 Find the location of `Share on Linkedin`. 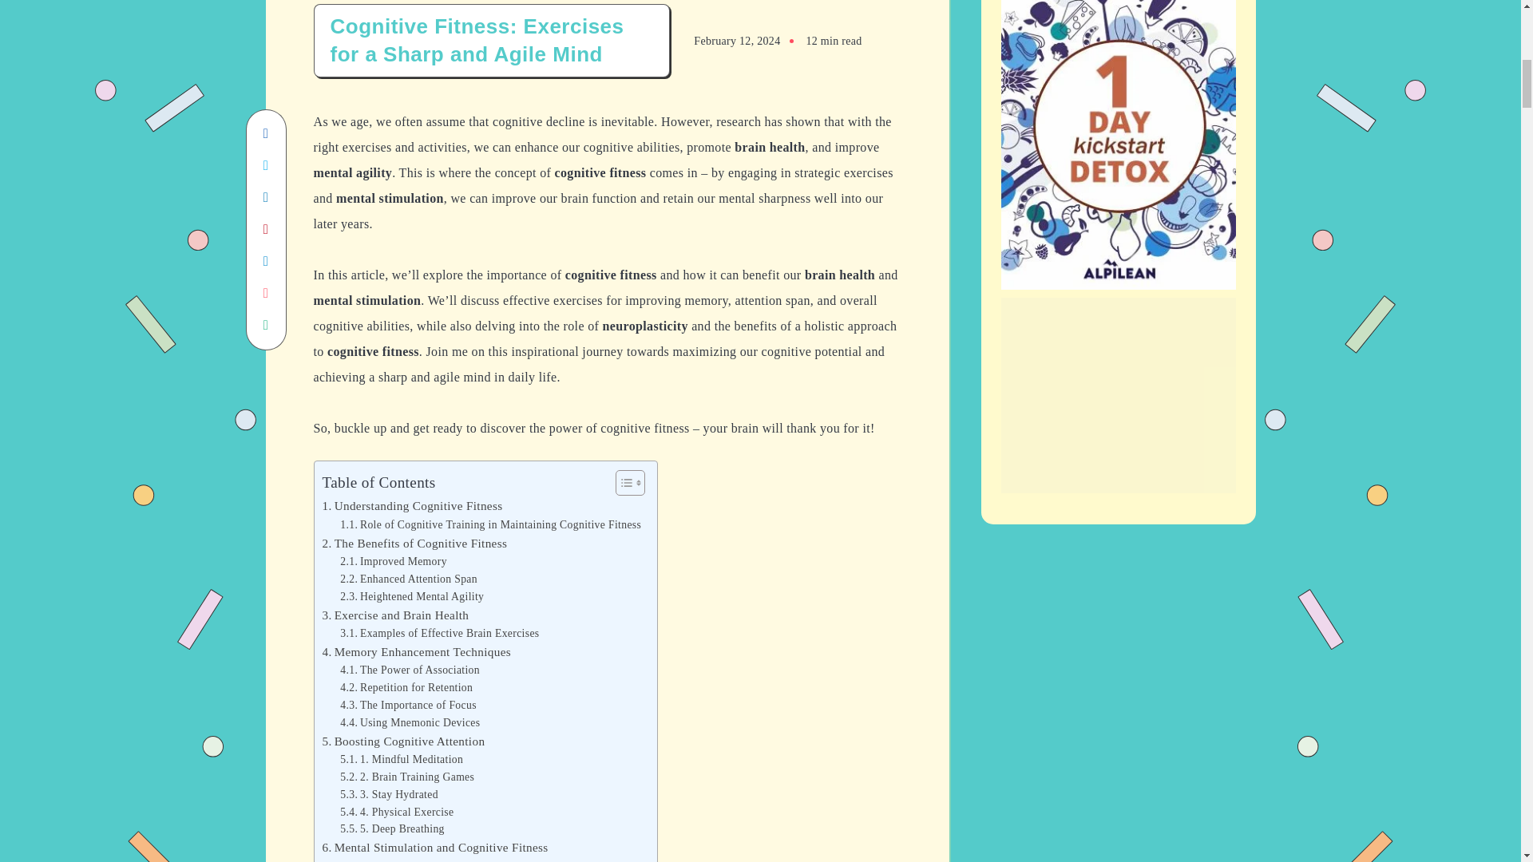

Share on Linkedin is located at coordinates (265, 197).